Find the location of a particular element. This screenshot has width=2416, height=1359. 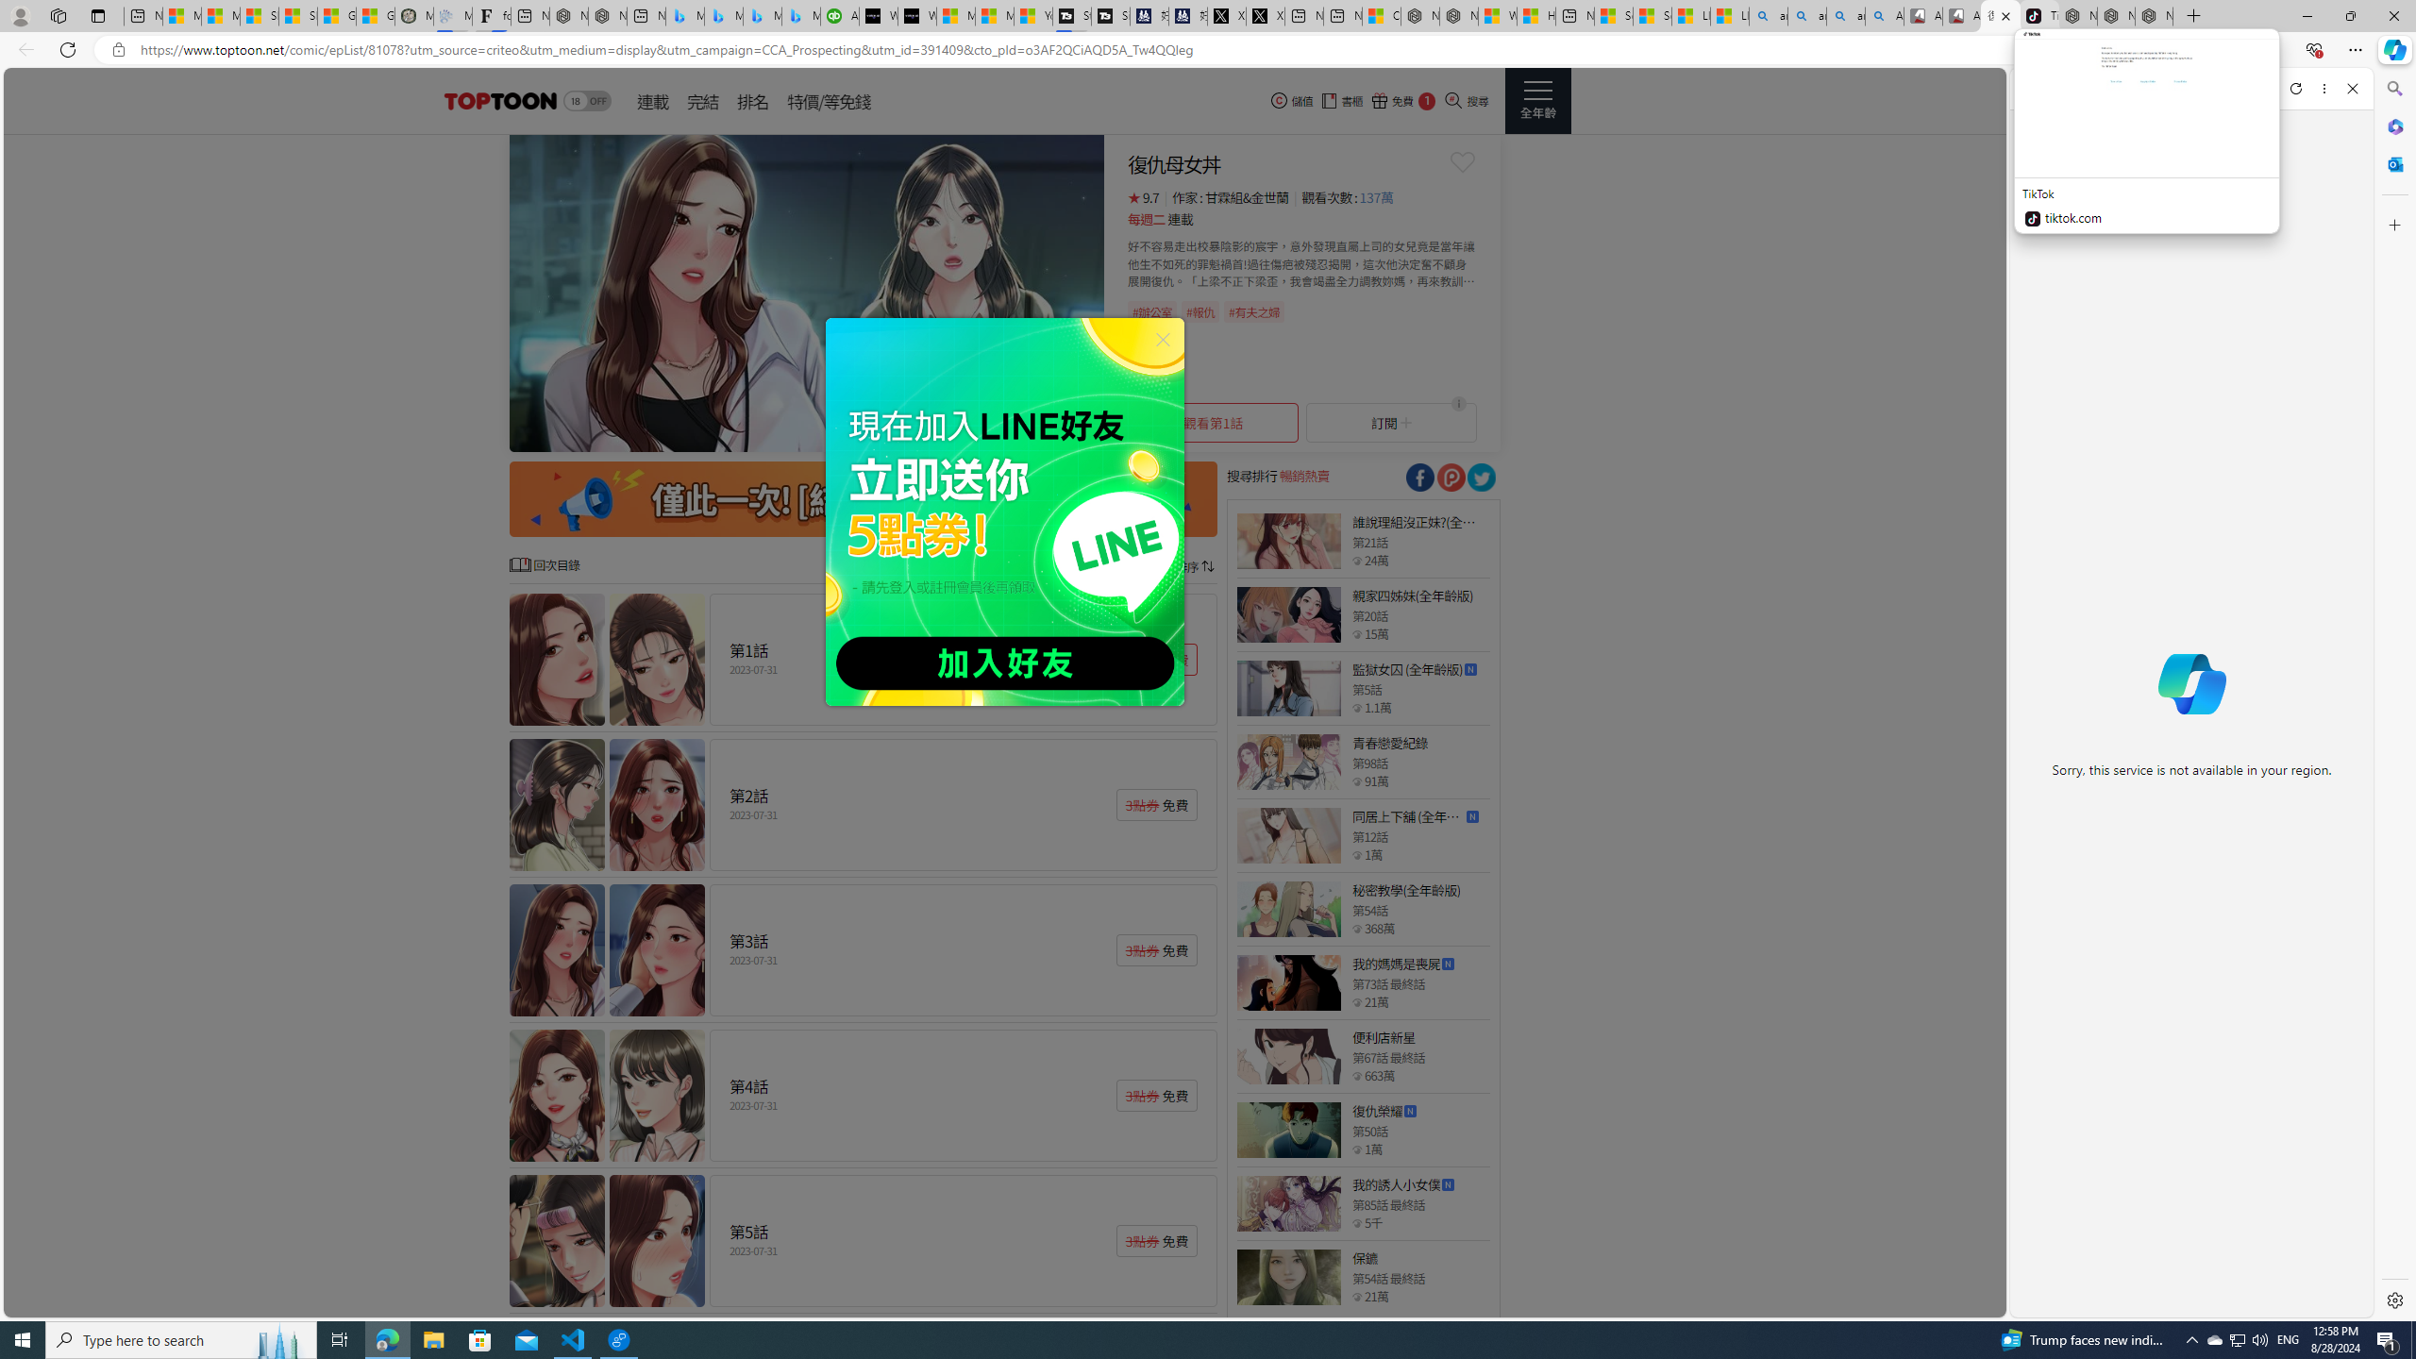

Manatee Mortality Statistics | FWC is located at coordinates (413, 16).